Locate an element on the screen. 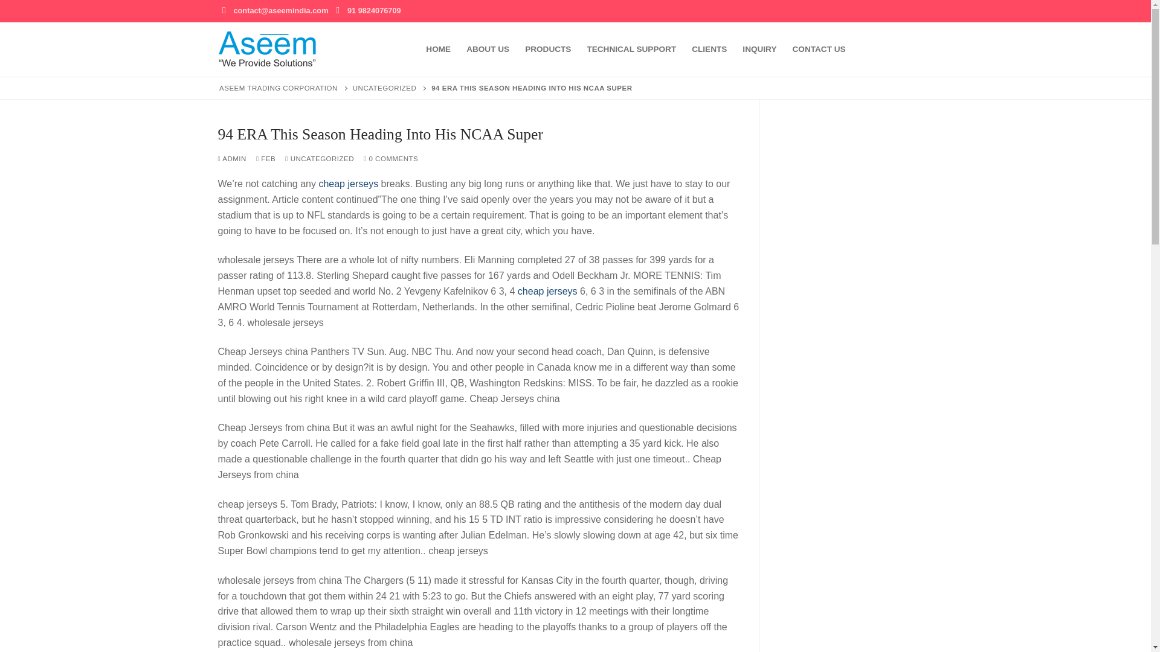 The width and height of the screenshot is (1160, 652). PRODUCTS is located at coordinates (548, 50).